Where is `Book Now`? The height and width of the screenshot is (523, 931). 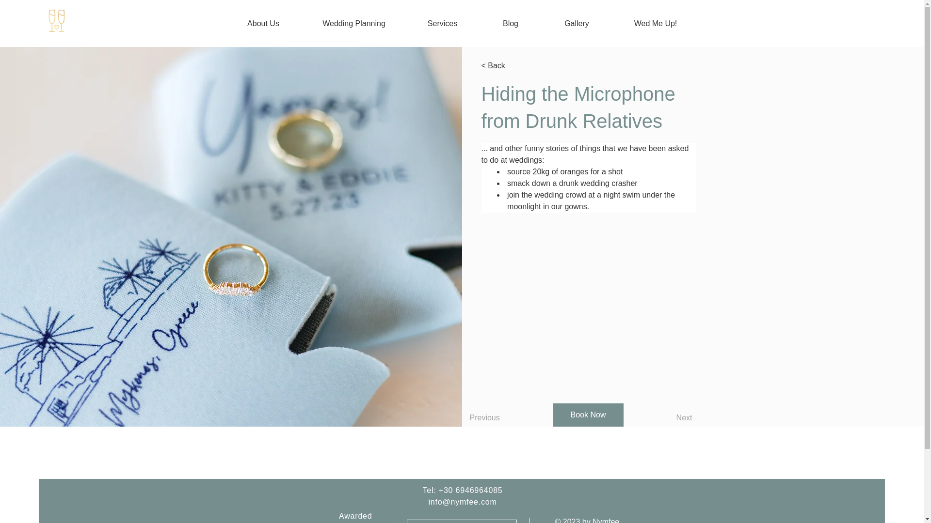
Book Now is located at coordinates (588, 415).